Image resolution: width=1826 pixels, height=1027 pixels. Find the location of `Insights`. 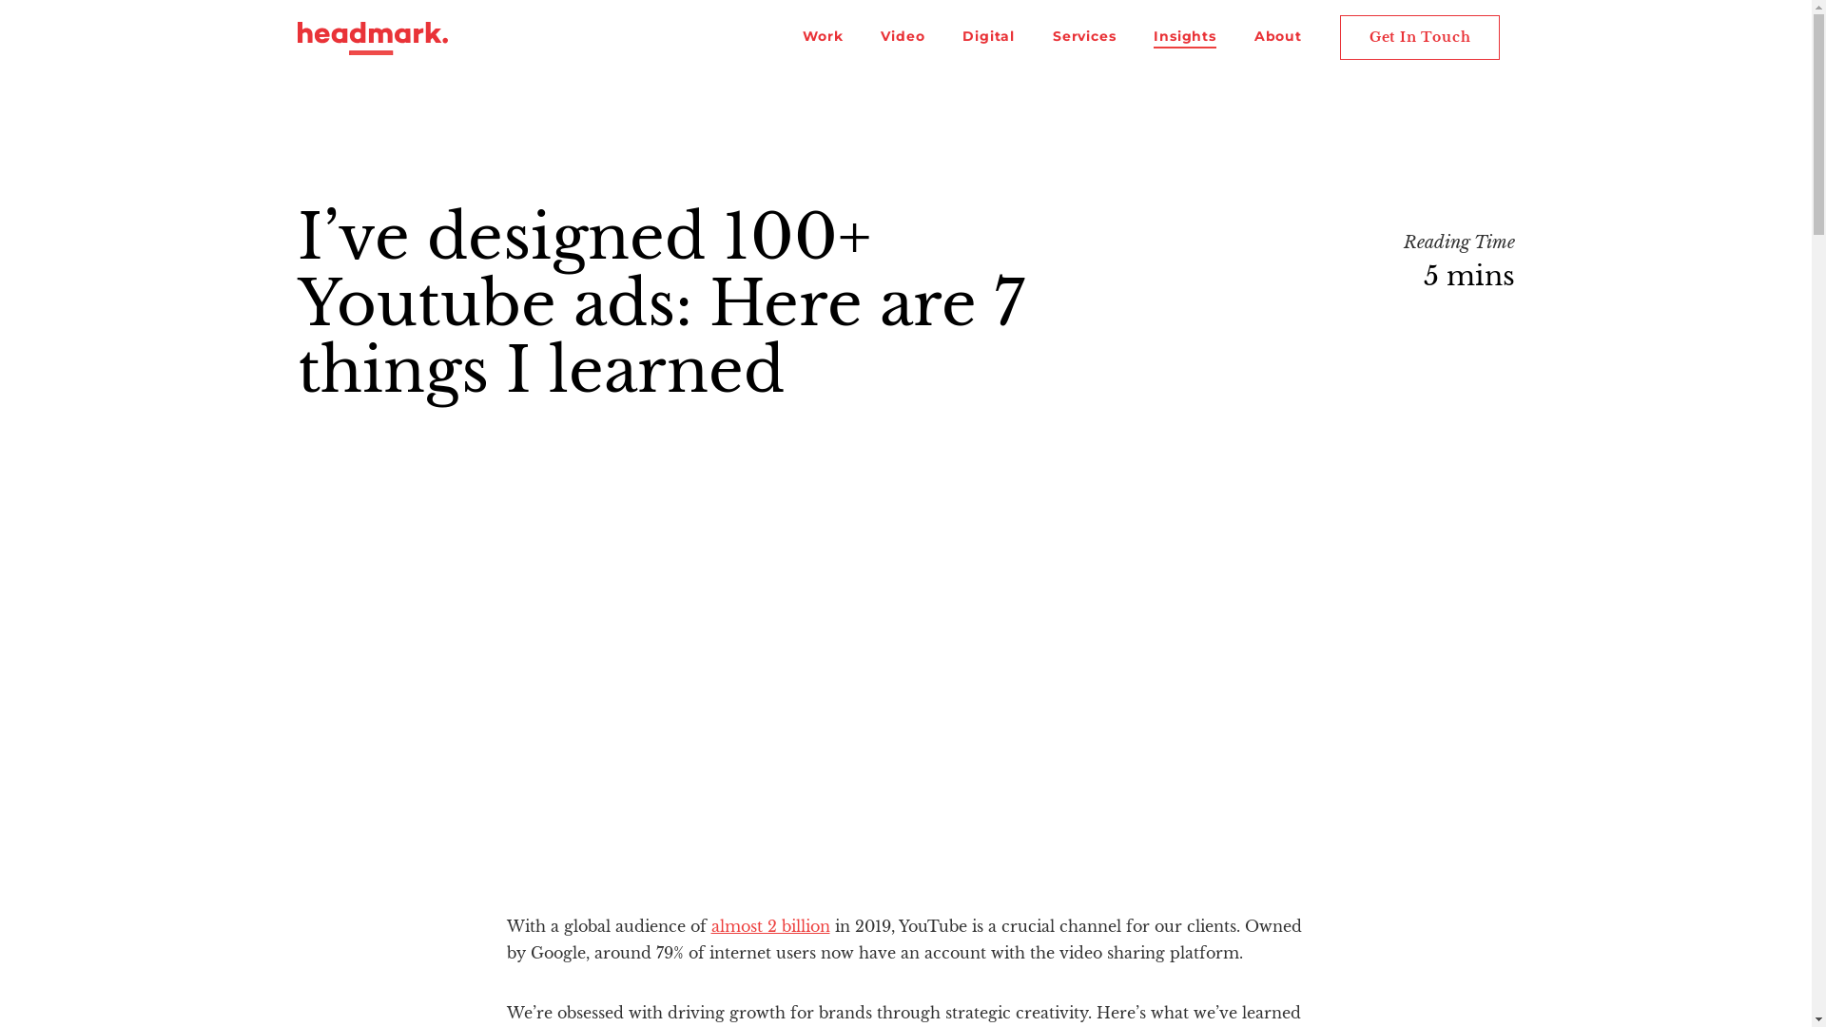

Insights is located at coordinates (1185, 38).